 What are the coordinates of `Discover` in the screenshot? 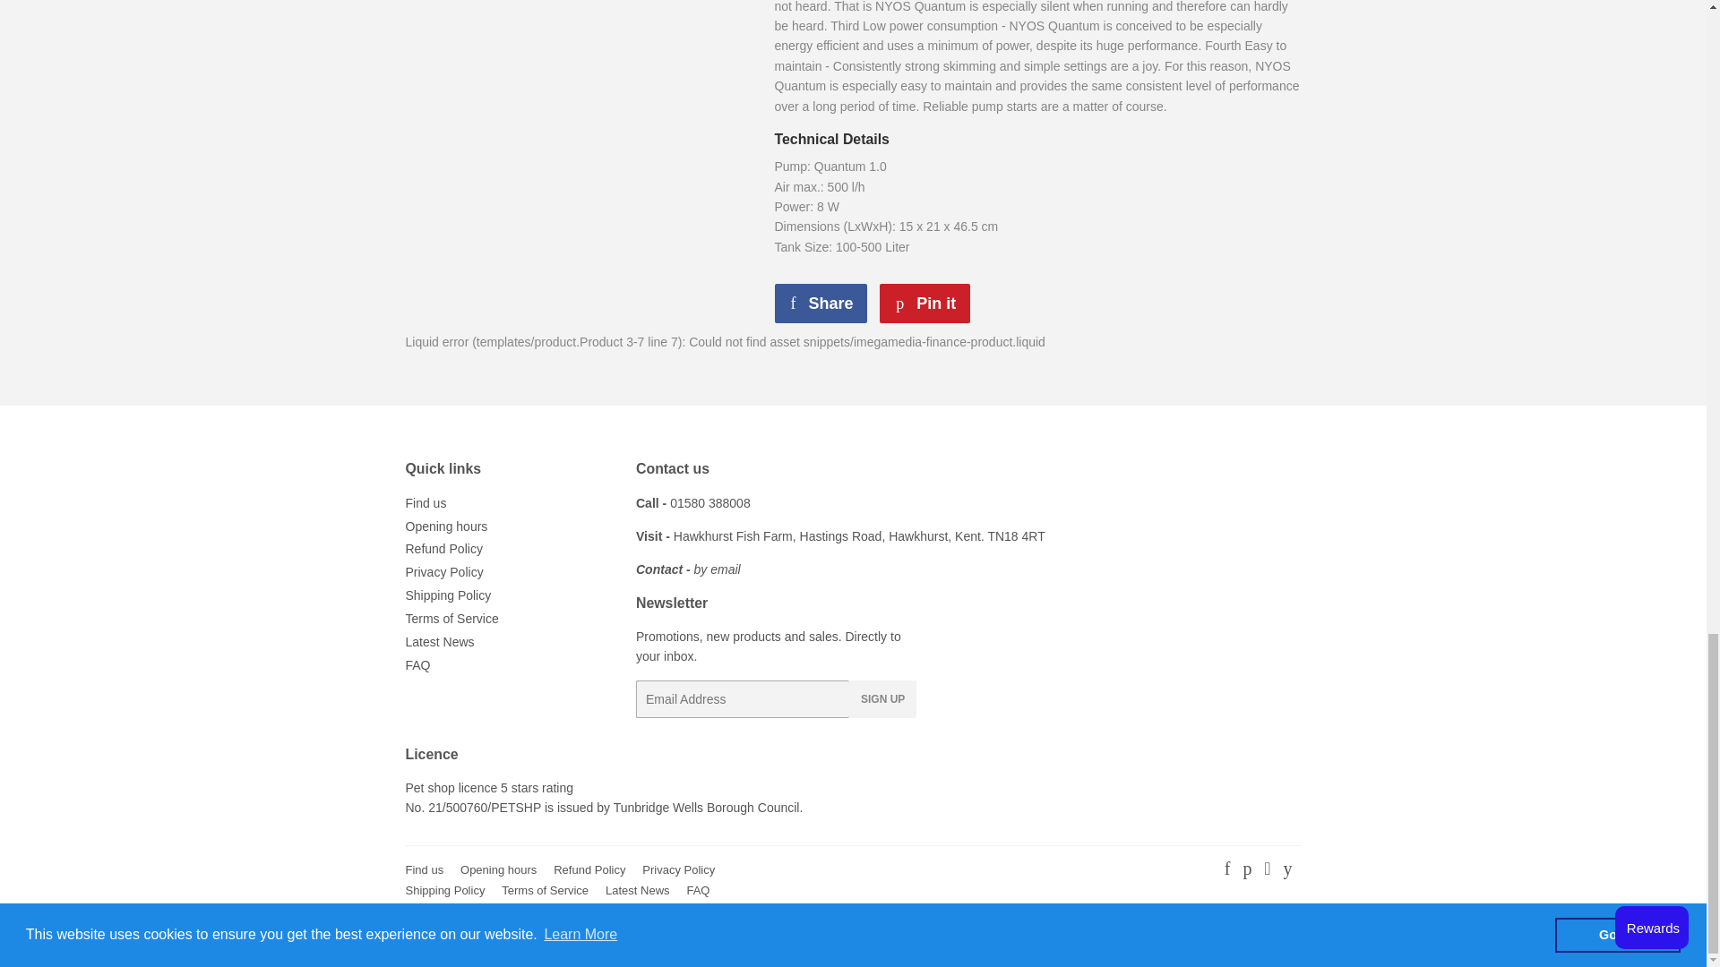 It's located at (952, 937).